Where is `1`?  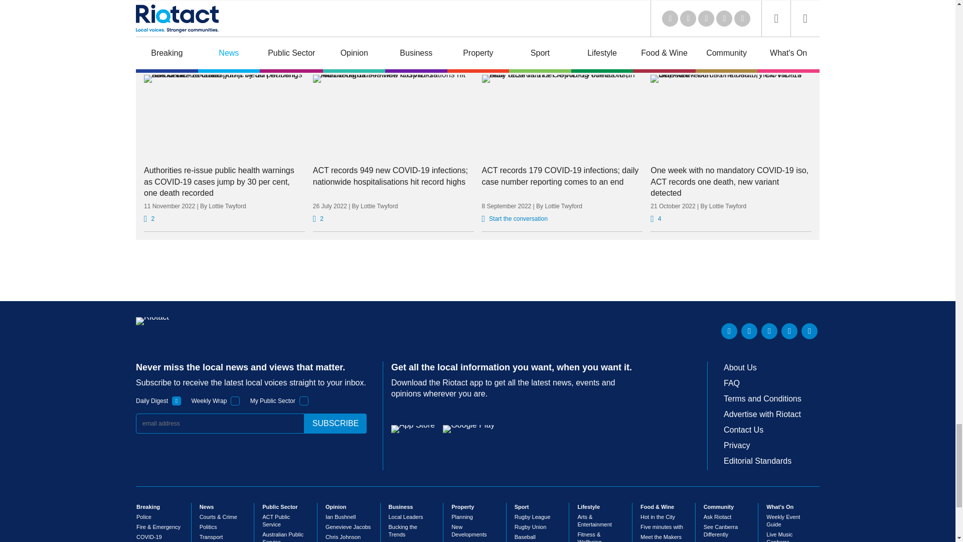 1 is located at coordinates (177, 400).